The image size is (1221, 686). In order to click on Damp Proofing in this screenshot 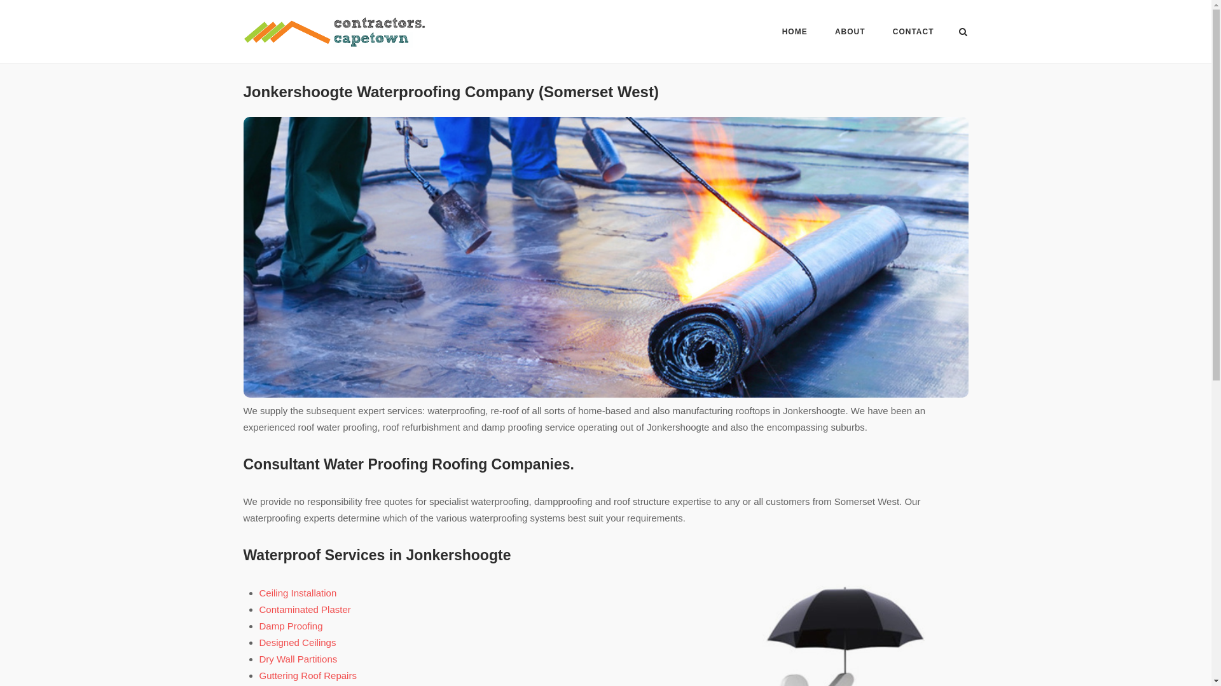, I will do `click(291, 626)`.